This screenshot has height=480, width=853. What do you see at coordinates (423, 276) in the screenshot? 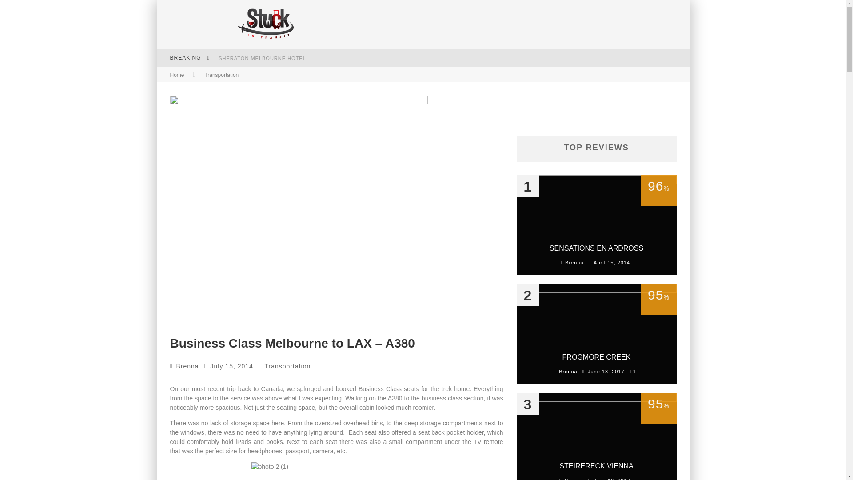
I see `Log In` at bounding box center [423, 276].